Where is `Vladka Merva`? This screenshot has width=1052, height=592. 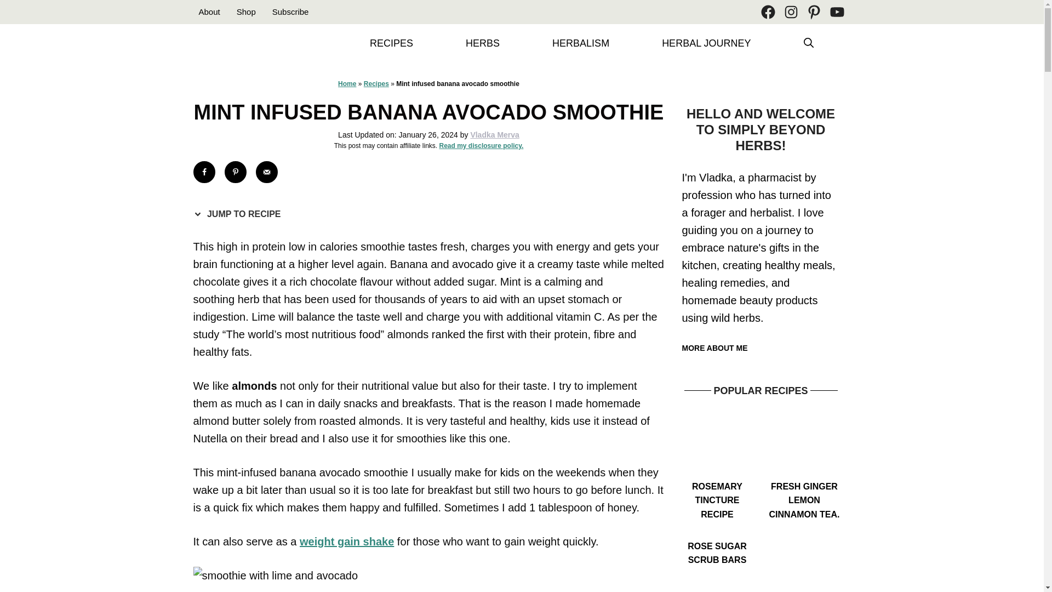 Vladka Merva is located at coordinates (495, 135).